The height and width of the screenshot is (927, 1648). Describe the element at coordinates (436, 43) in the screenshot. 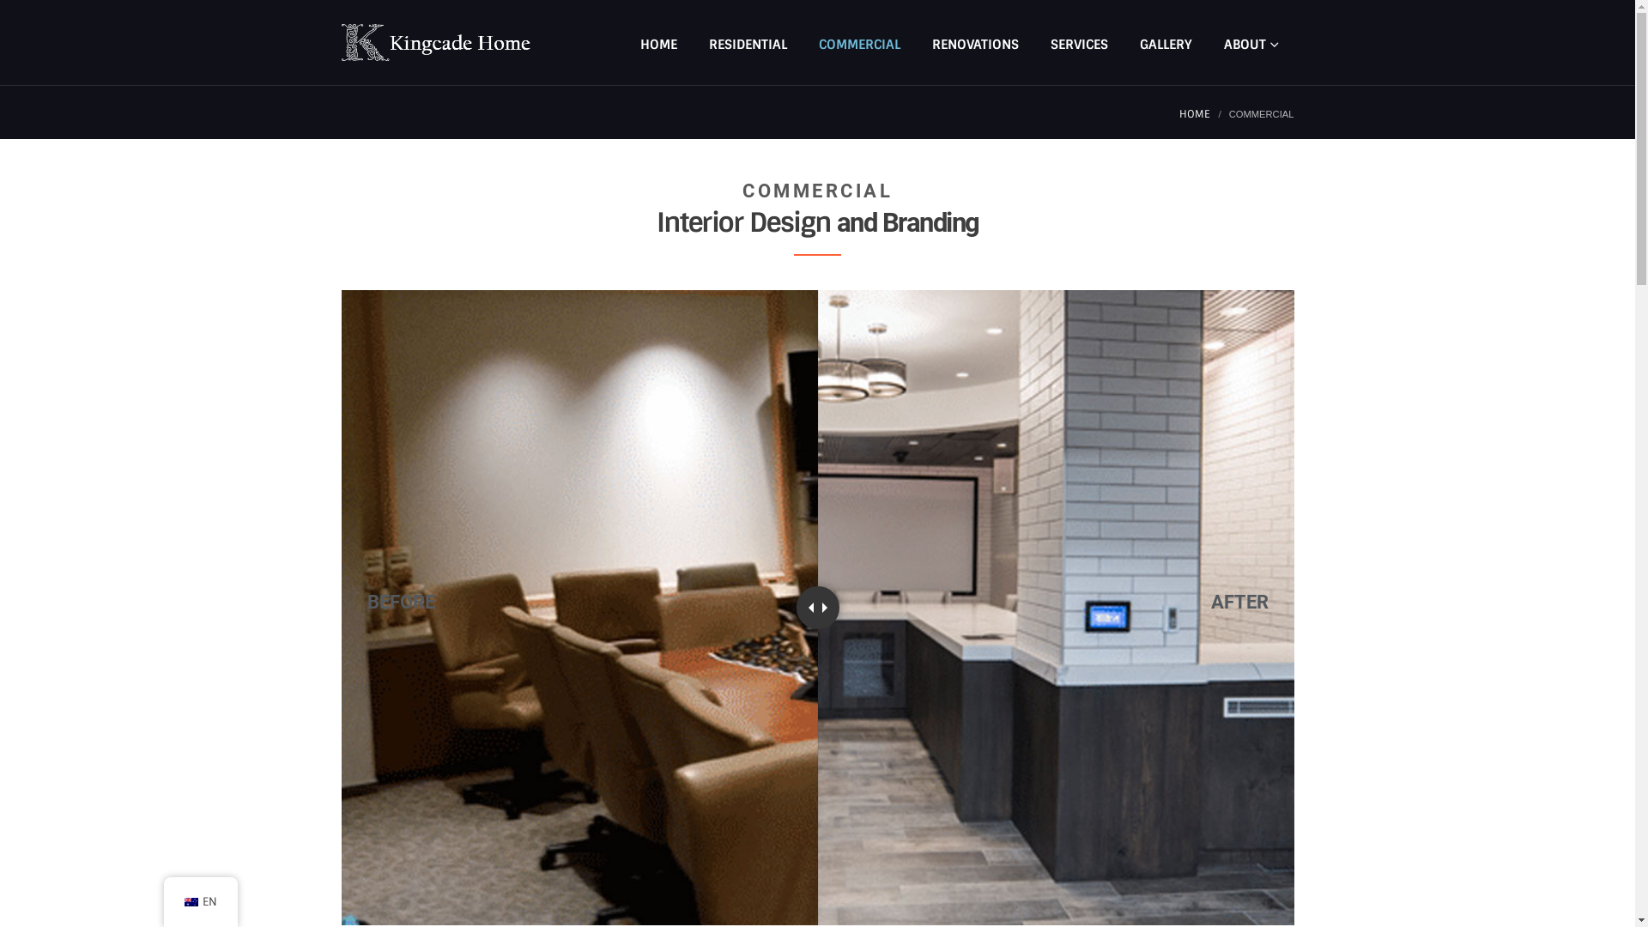

I see `Kingcade Home - ` at that location.